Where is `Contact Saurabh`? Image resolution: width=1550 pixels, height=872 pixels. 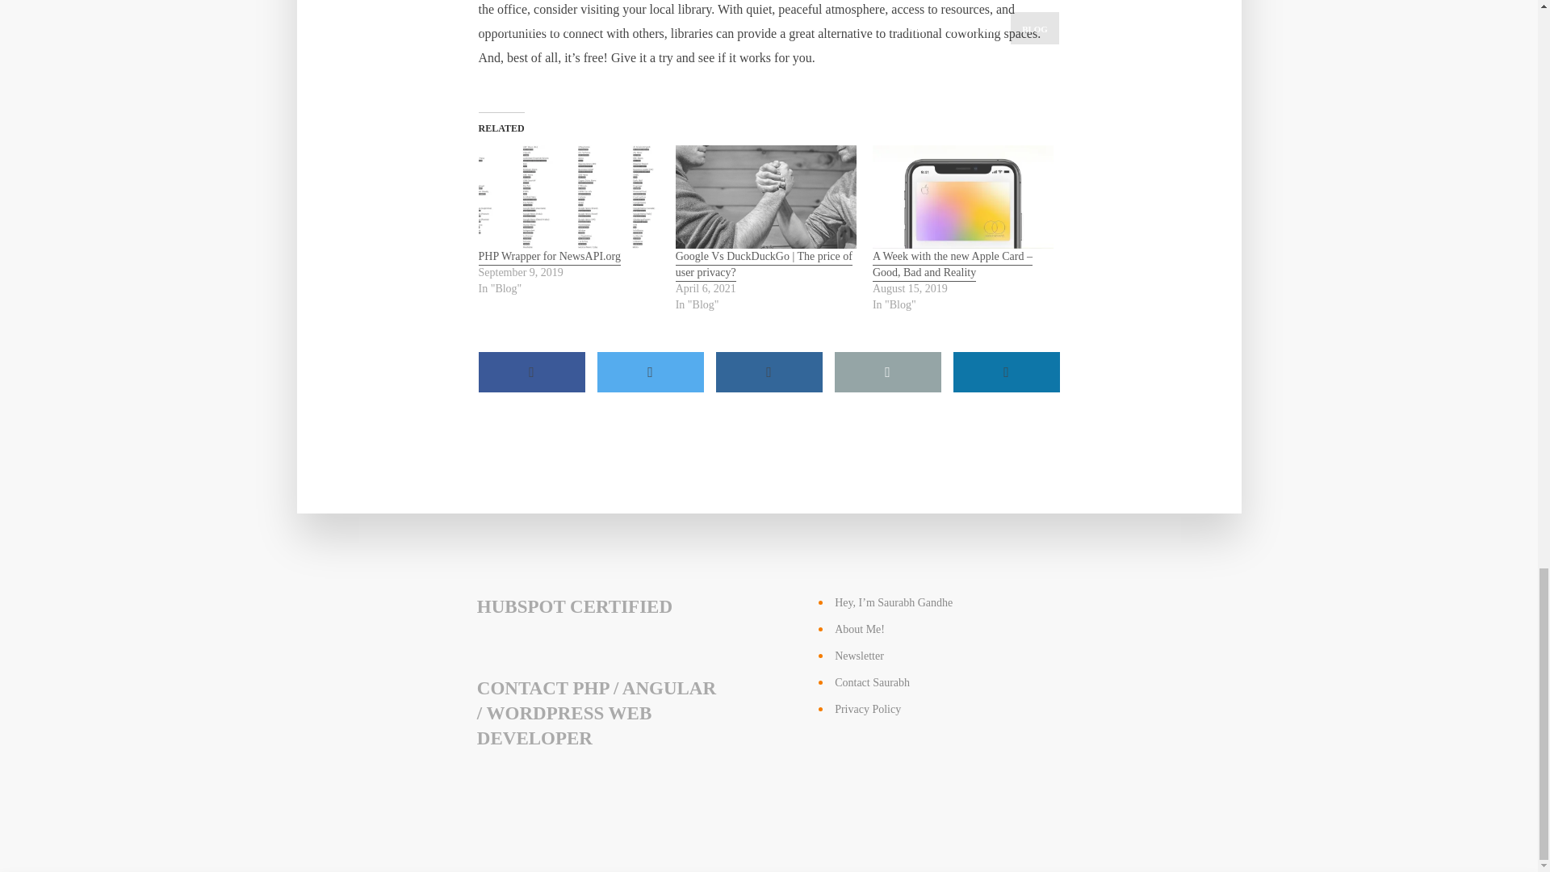
Contact Saurabh is located at coordinates (872, 683).